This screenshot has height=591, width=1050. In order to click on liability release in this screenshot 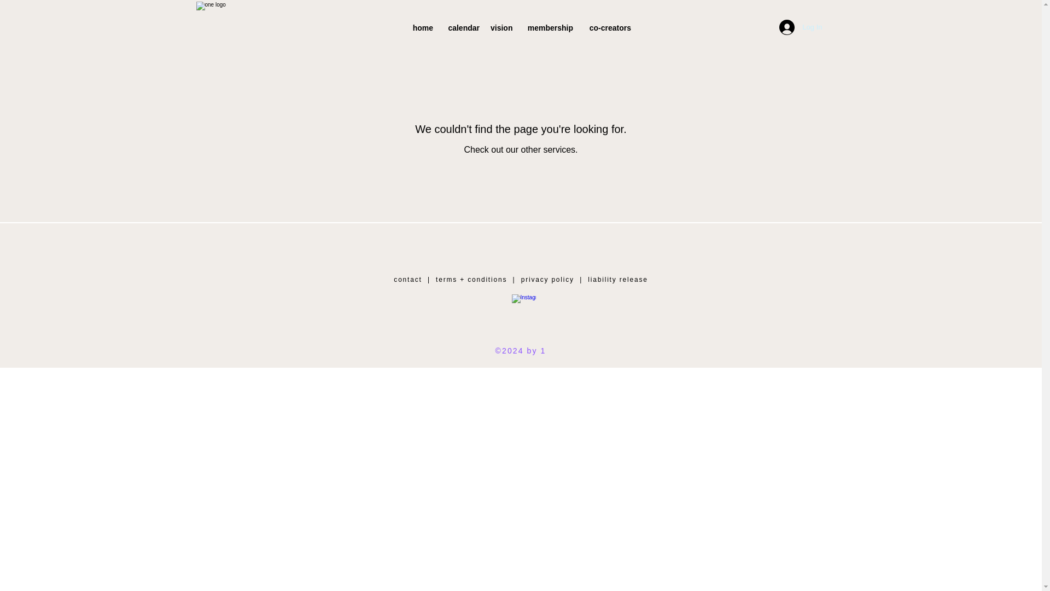, I will do `click(618, 280)`.